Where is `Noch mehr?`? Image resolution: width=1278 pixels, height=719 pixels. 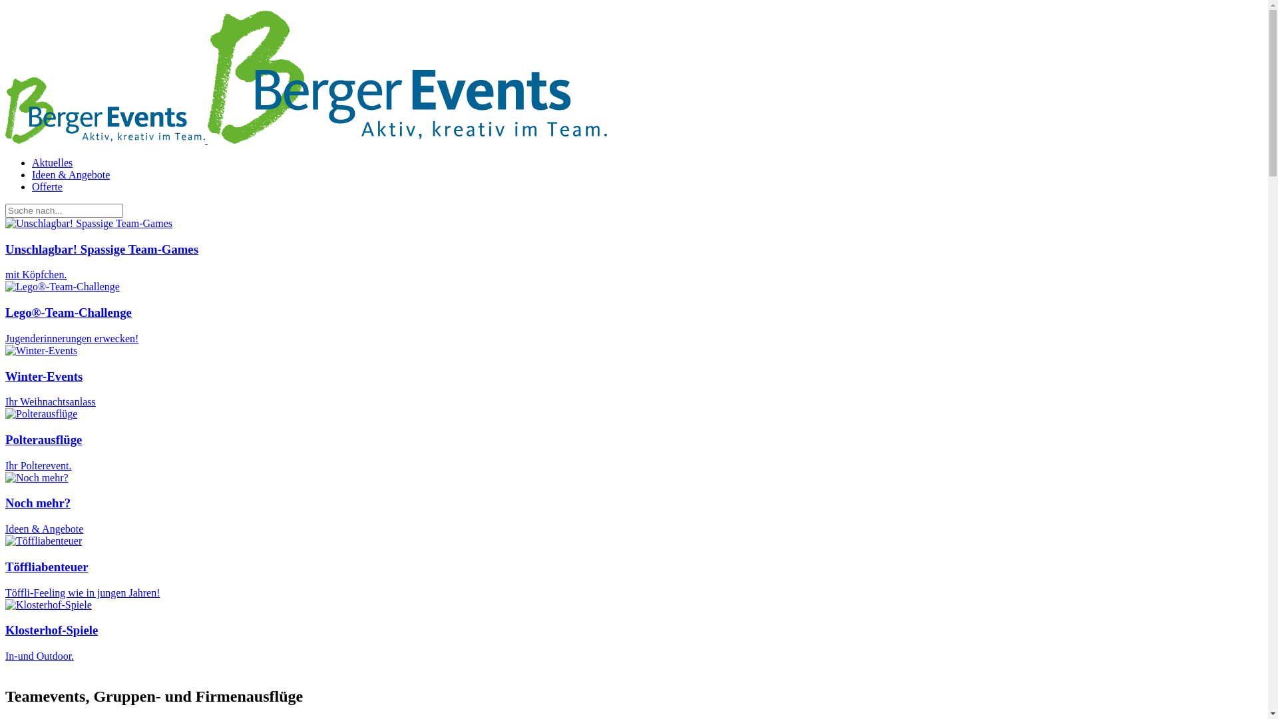
Noch mehr? is located at coordinates (37, 478).